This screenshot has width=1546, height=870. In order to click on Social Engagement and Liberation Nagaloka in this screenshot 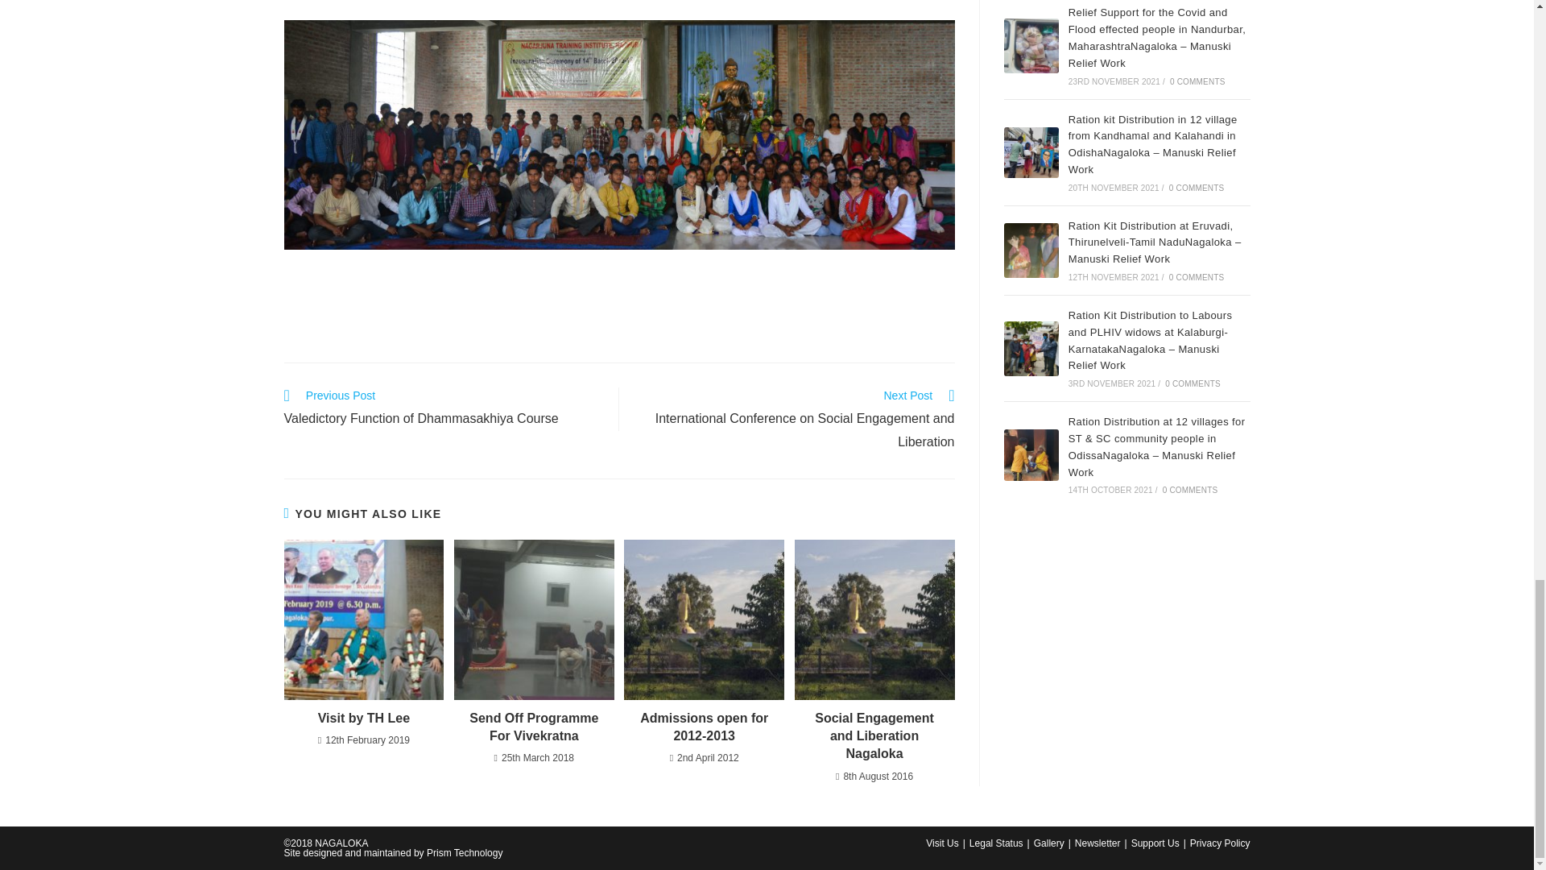, I will do `click(874, 736)`.